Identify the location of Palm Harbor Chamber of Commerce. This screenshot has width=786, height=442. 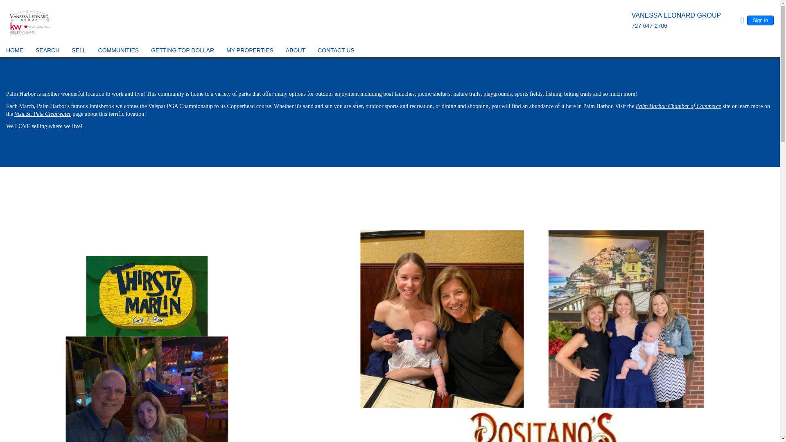
(679, 106).